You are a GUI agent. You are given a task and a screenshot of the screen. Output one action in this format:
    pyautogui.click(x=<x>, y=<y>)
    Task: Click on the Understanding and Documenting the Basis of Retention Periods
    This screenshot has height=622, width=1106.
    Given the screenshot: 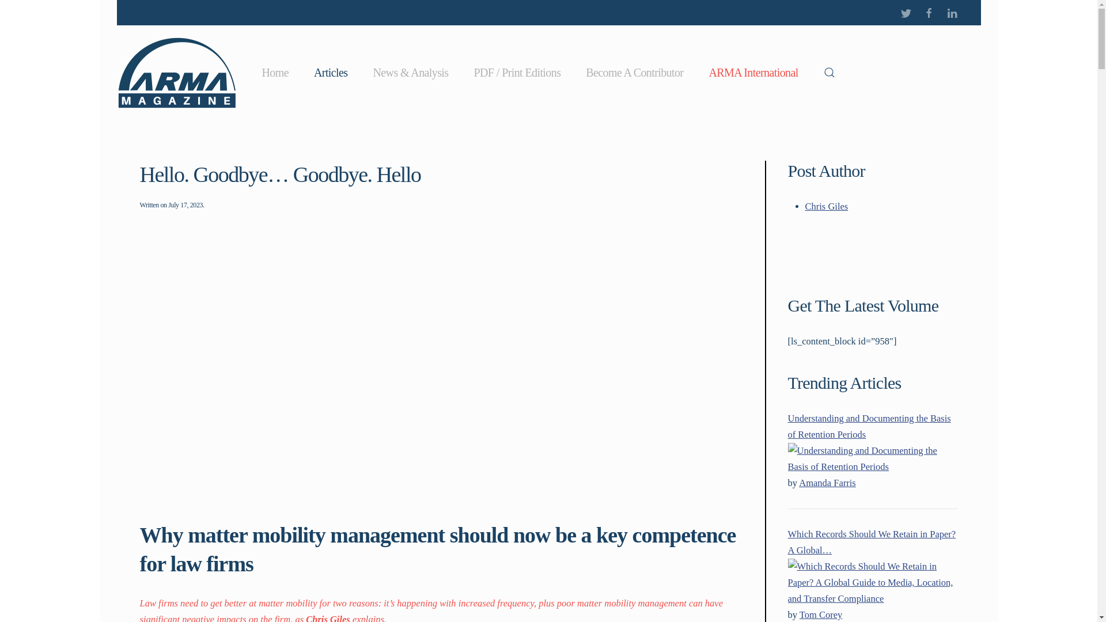 What is the action you would take?
    pyautogui.click(x=872, y=458)
    